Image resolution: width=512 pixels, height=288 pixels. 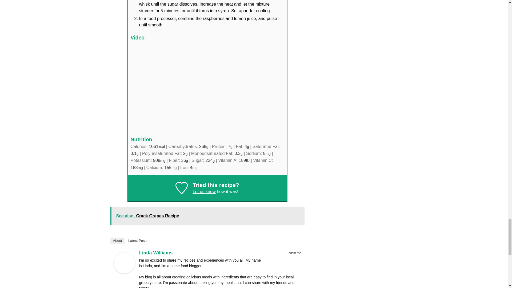 I want to click on Latest Posts, so click(x=138, y=241).